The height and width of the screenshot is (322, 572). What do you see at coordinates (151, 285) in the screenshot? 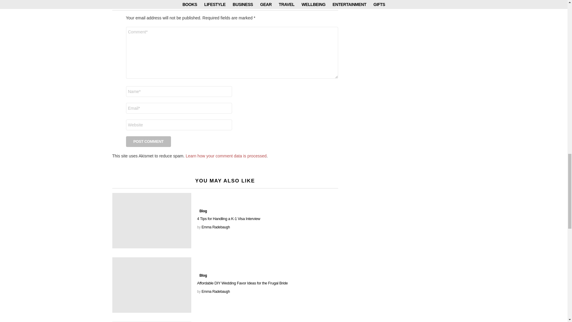
I see `Affordable DIY Wedding Favor Ideas for the Frugal Bride` at bounding box center [151, 285].